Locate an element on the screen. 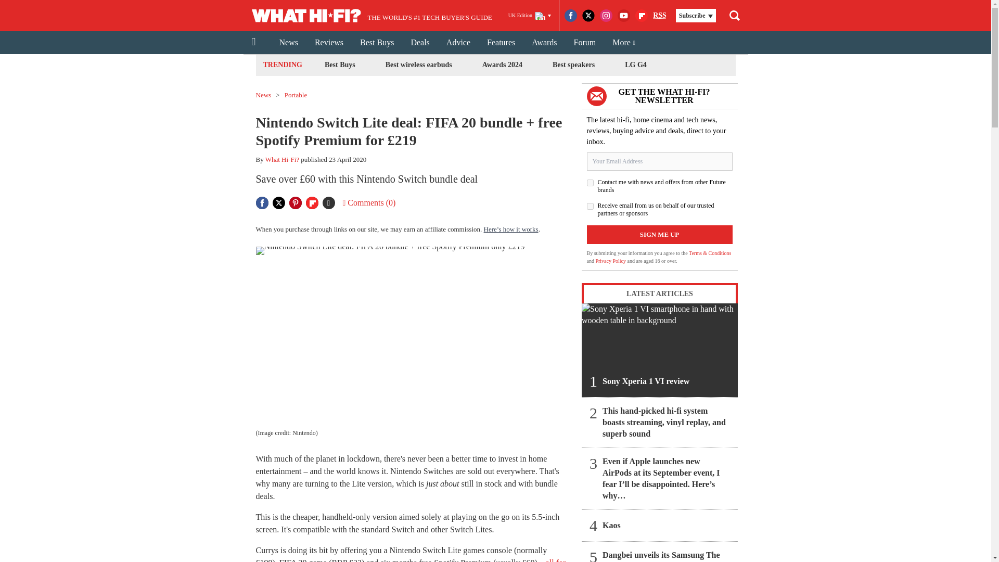  What Hi-Fi? is located at coordinates (282, 159).